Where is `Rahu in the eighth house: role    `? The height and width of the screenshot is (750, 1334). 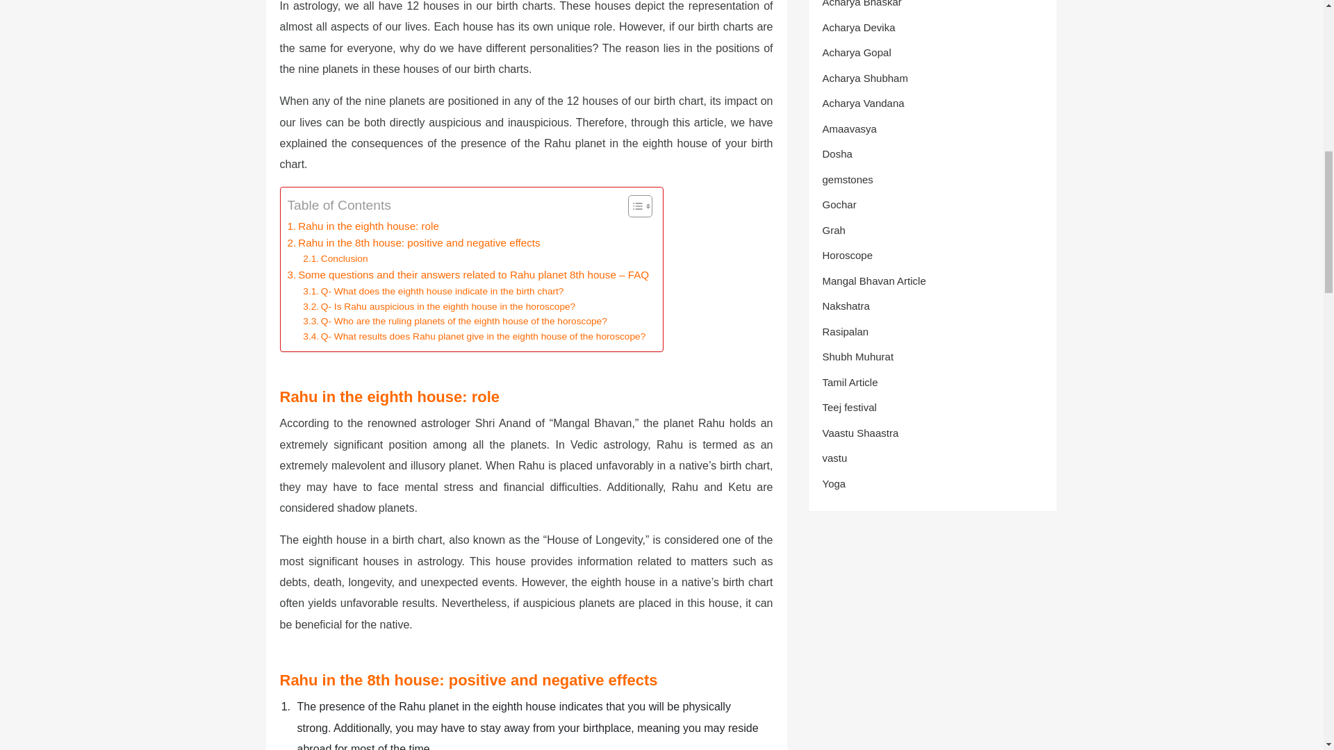
Rahu in the eighth house: role     is located at coordinates (369, 226).